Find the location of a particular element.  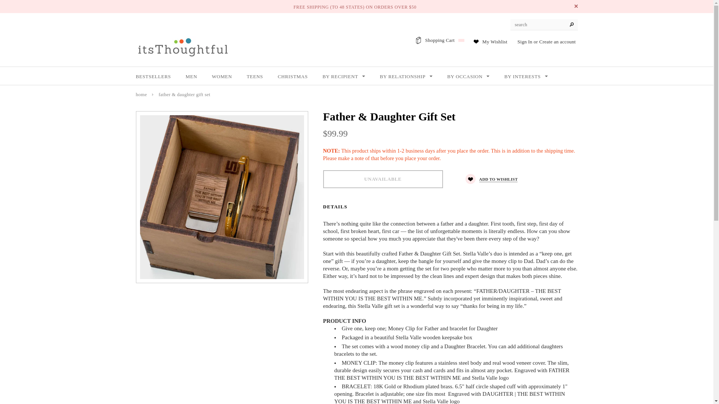

WOMEN is located at coordinates (222, 76).